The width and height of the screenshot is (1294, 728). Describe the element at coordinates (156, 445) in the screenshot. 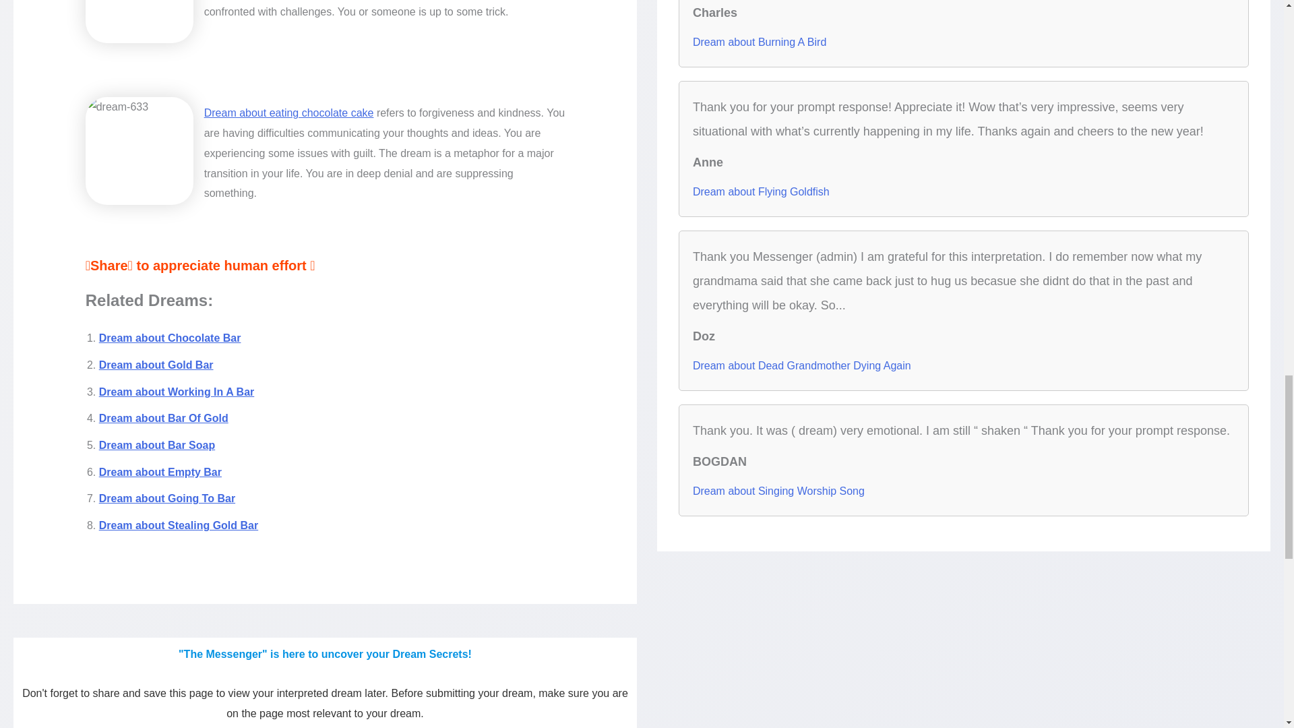

I see `Dream about Bar Soap` at that location.